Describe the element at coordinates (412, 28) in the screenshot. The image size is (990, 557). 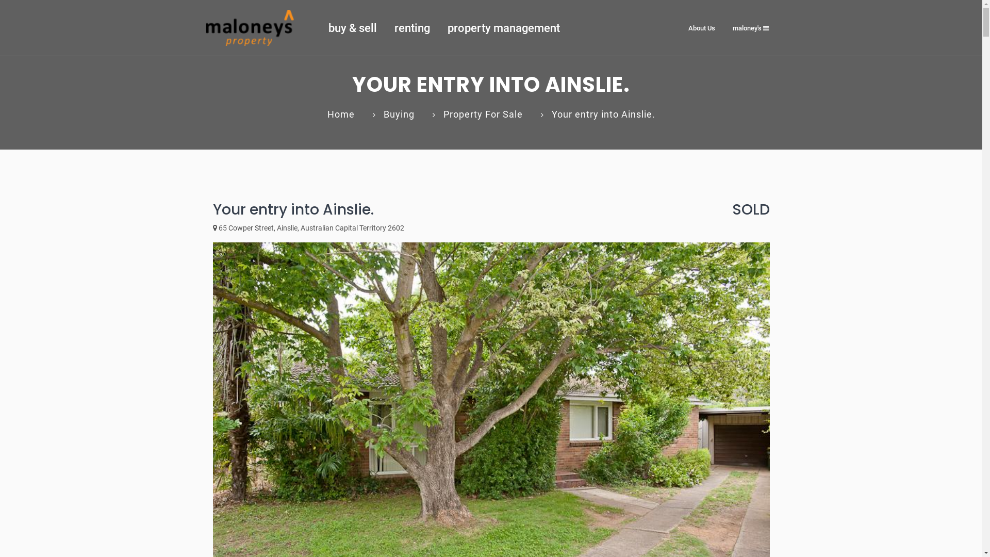
I see `renting` at that location.